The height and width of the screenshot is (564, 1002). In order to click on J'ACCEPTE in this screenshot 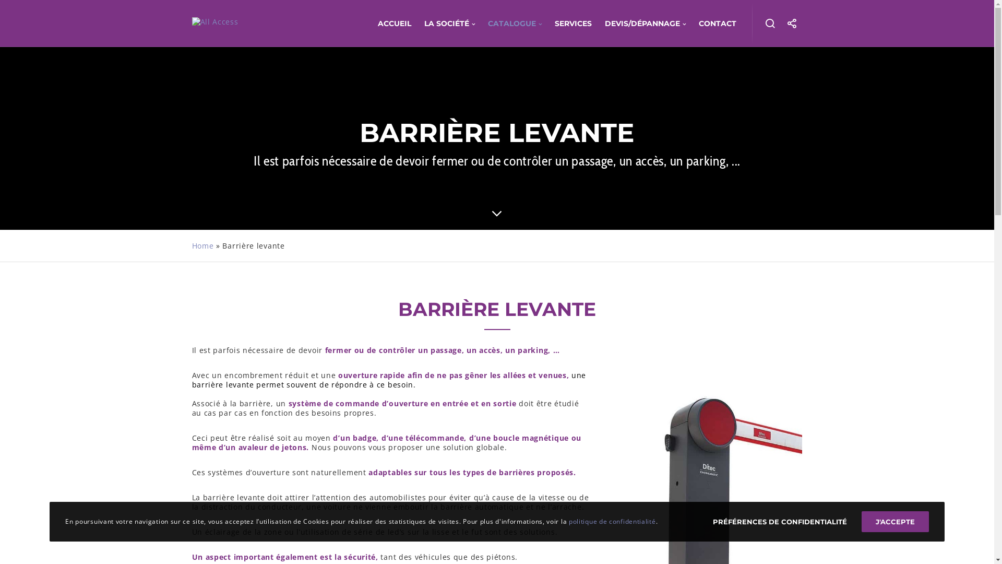, I will do `click(896, 522)`.